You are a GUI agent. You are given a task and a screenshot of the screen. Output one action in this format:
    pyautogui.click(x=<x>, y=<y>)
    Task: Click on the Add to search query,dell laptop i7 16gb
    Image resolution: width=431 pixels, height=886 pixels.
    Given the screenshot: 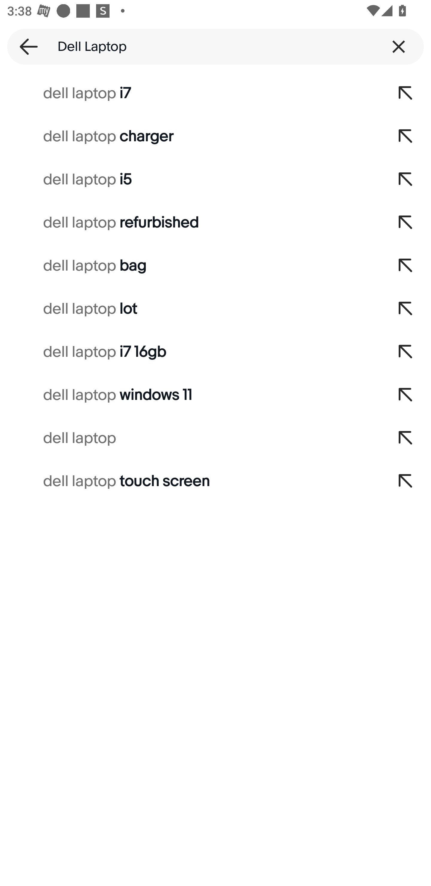 What is the action you would take?
    pyautogui.click(x=406, y=352)
    